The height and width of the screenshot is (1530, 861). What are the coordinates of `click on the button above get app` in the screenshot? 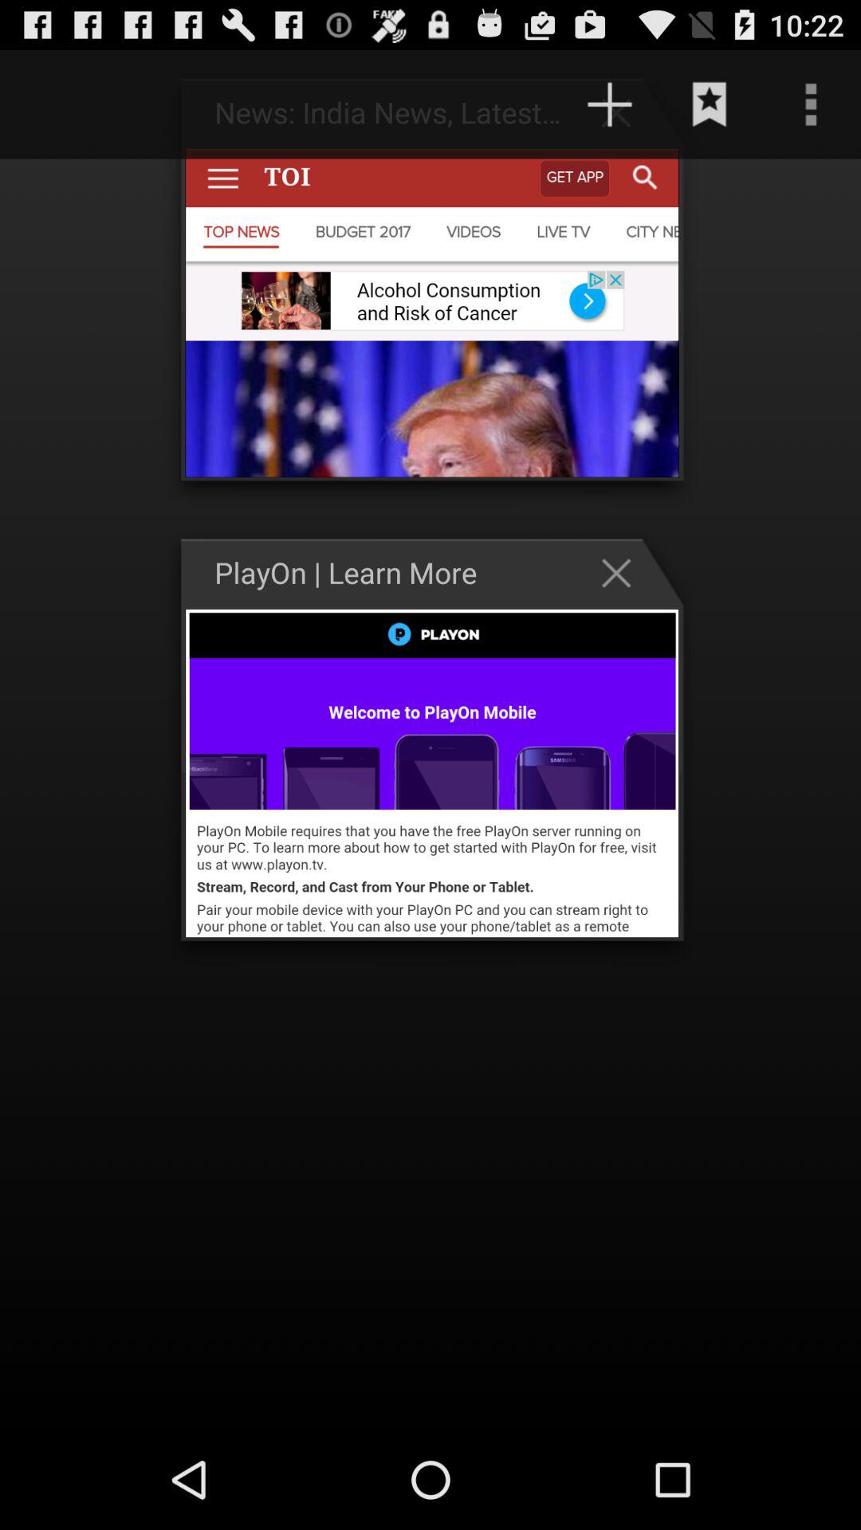 It's located at (610, 104).